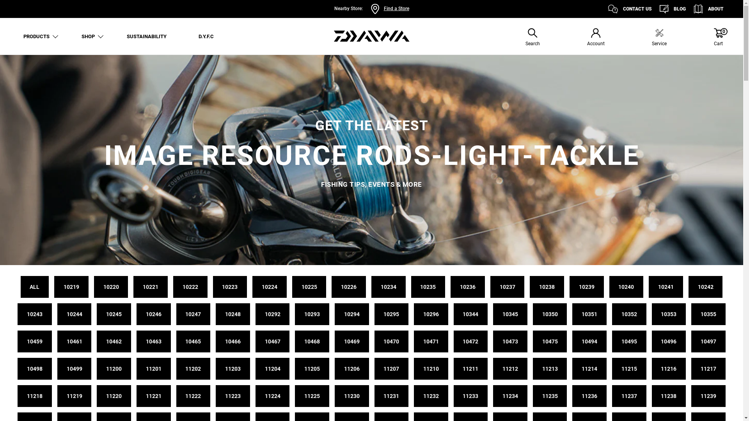 This screenshot has height=421, width=749. What do you see at coordinates (193, 314) in the screenshot?
I see `10247` at bounding box center [193, 314].